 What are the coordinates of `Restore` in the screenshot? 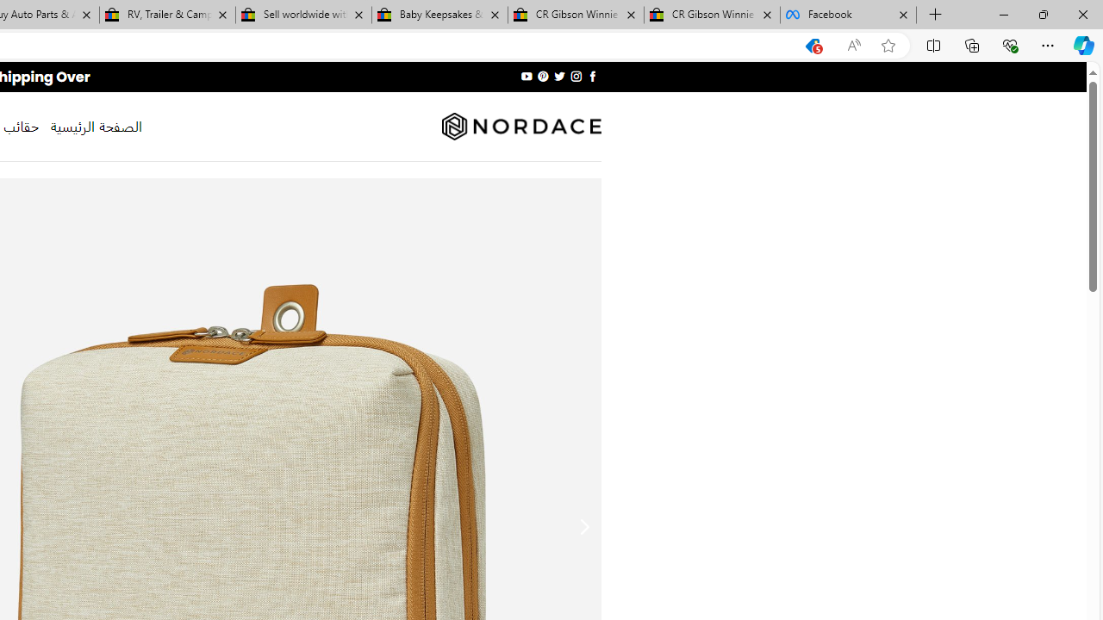 It's located at (1043, 14).